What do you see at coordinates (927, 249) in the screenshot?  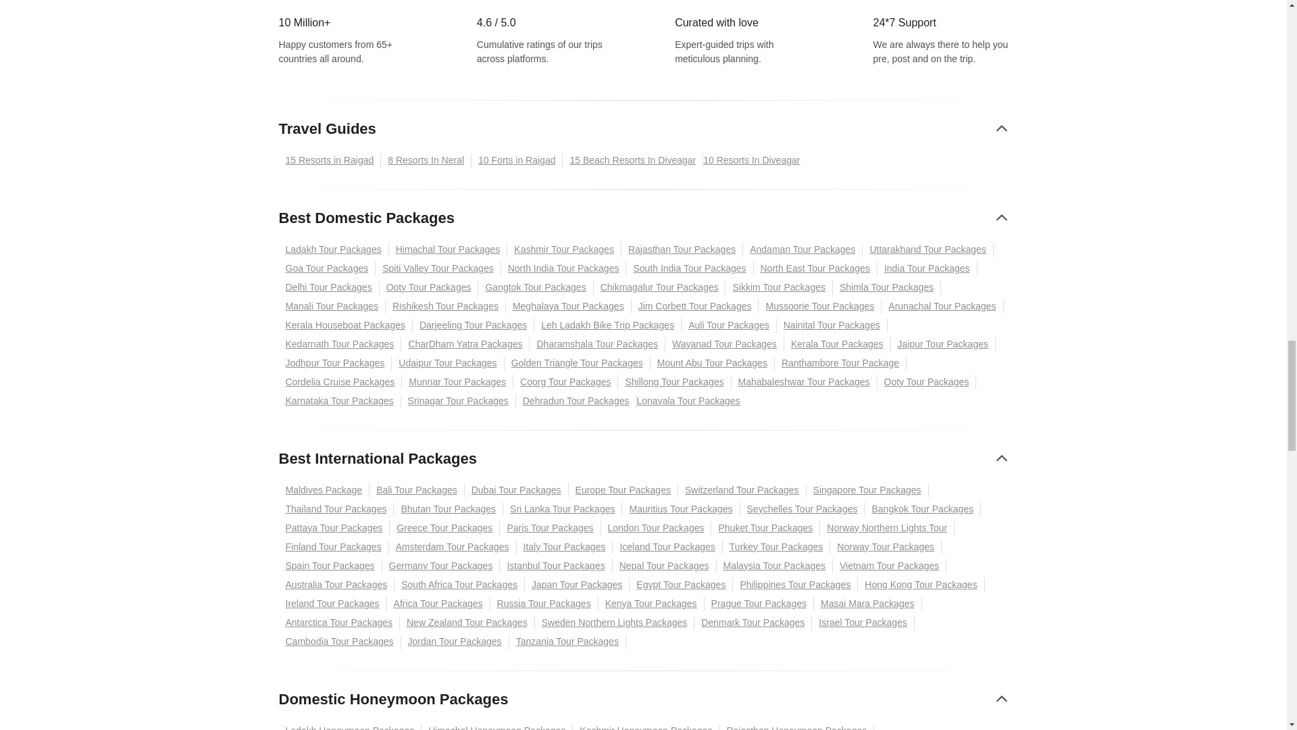 I see `Uttarakhand Tour Packages` at bounding box center [927, 249].